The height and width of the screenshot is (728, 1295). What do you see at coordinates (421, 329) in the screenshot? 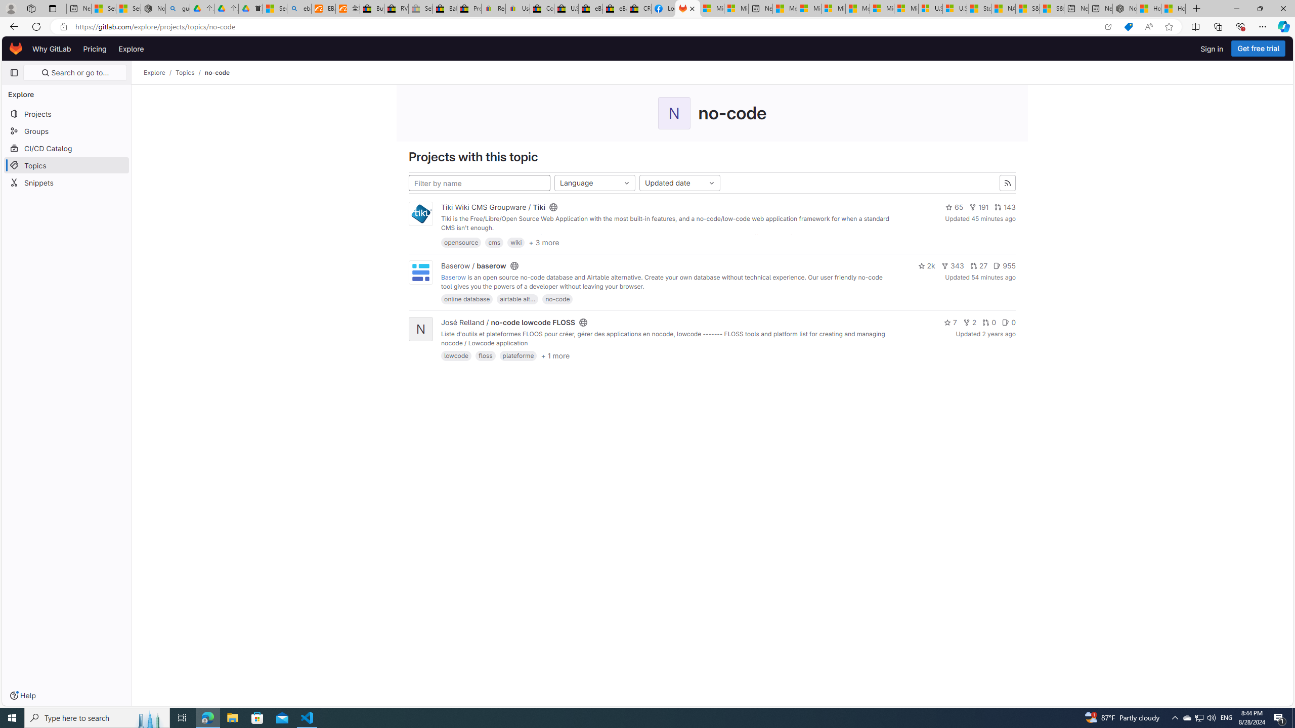
I see `N` at bounding box center [421, 329].